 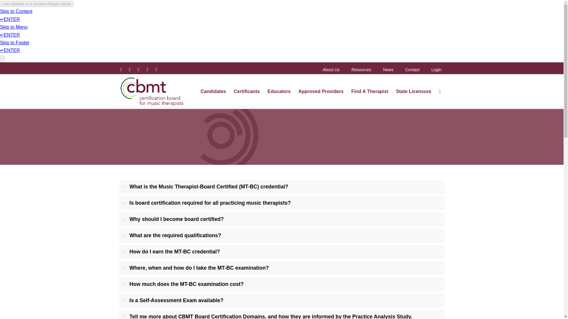 I want to click on News, so click(x=388, y=70).